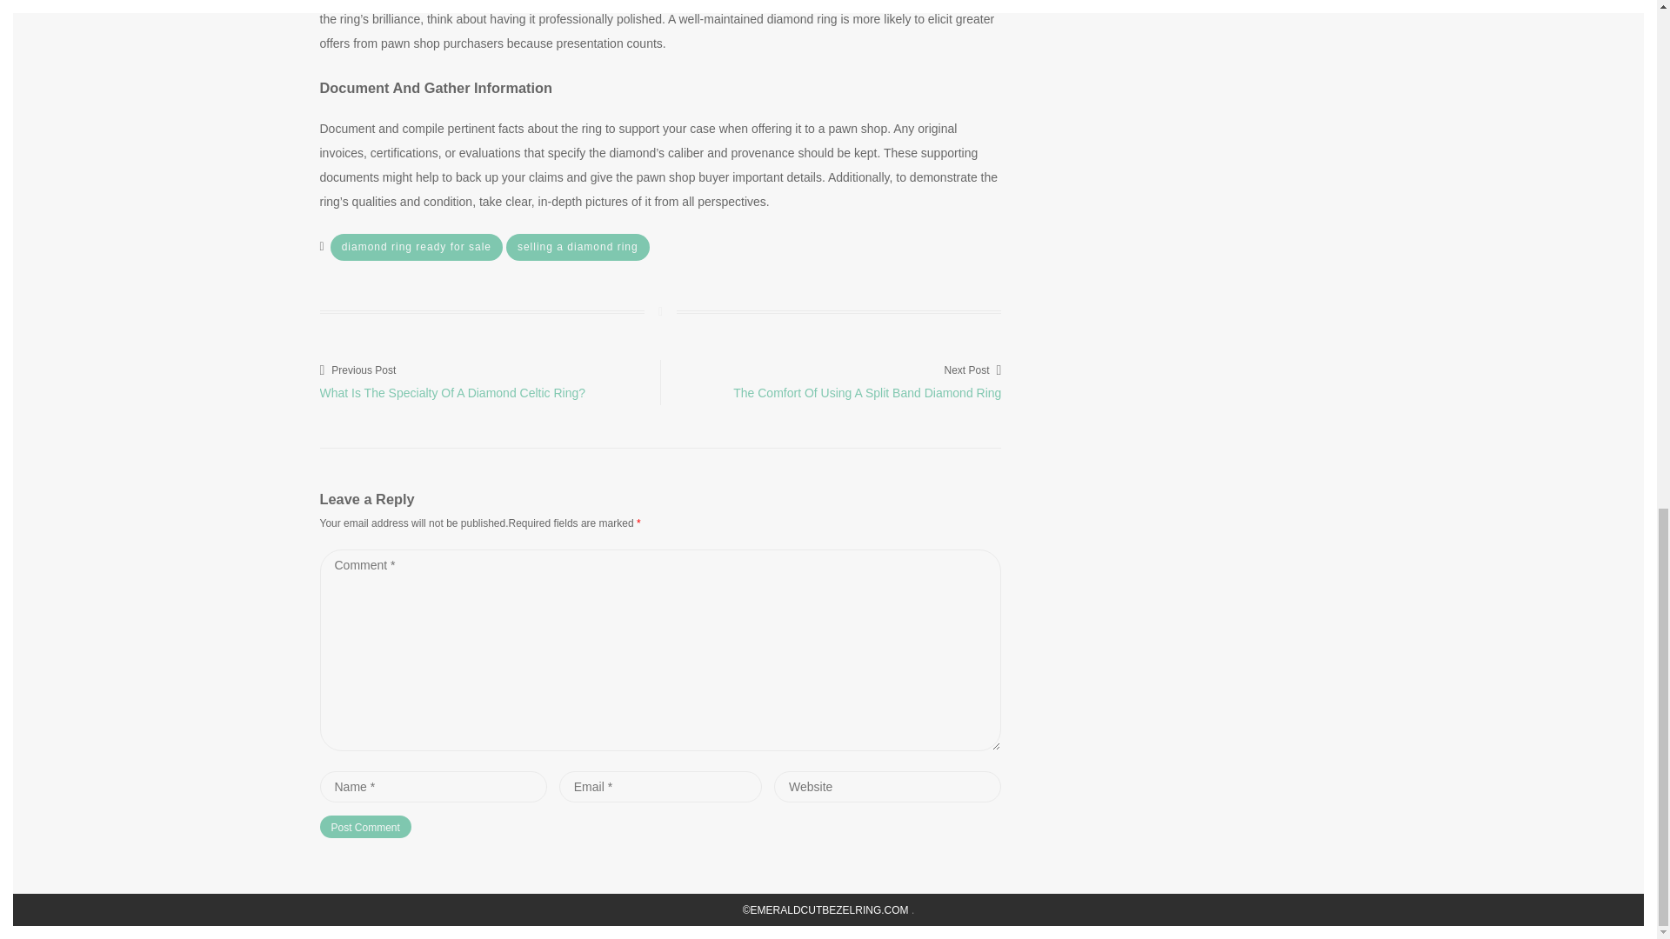 This screenshot has height=939, width=1670. I want to click on diamond ring ready for sale, so click(416, 247).